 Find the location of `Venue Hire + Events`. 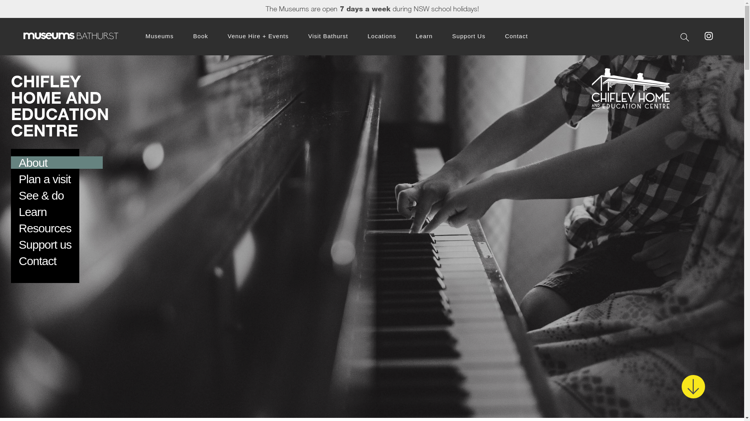

Venue Hire + Events is located at coordinates (258, 36).